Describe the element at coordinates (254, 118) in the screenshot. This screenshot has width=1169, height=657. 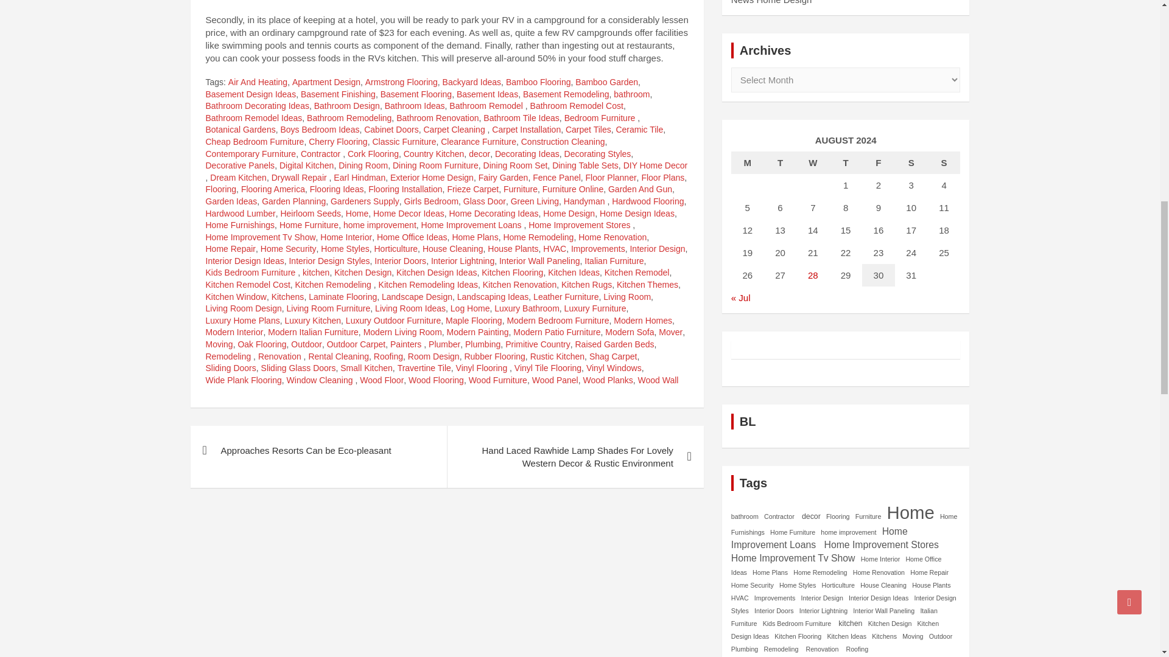
I see `Bathroom Remodel Ideas` at that location.